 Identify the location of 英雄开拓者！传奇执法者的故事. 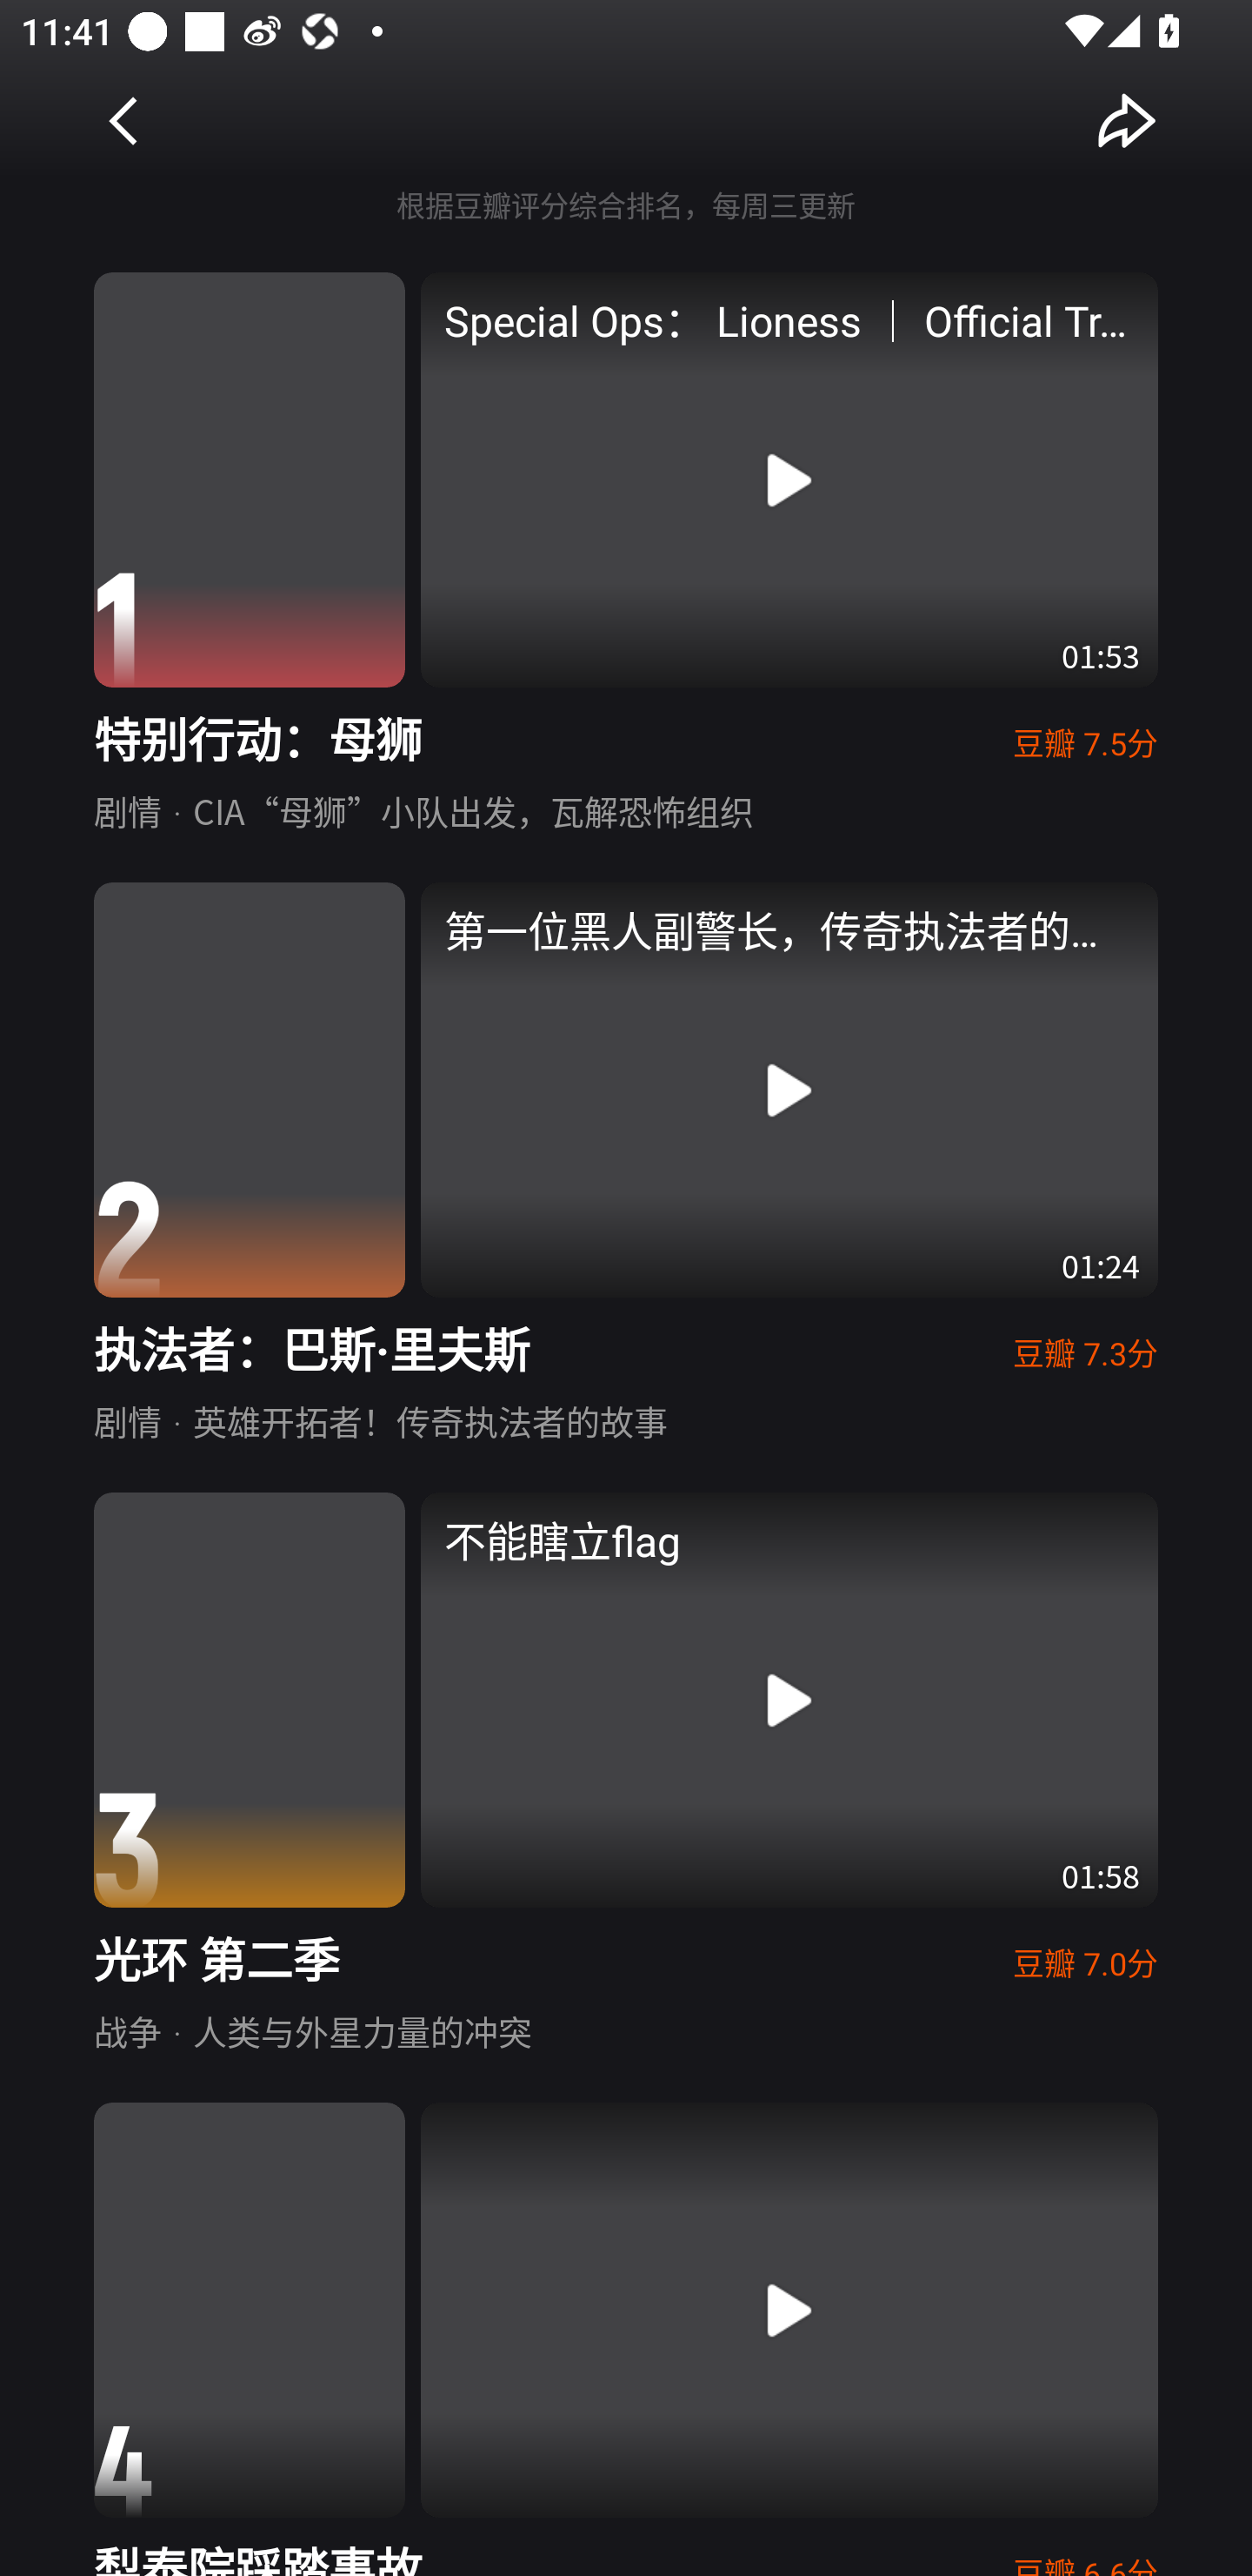
(430, 1420).